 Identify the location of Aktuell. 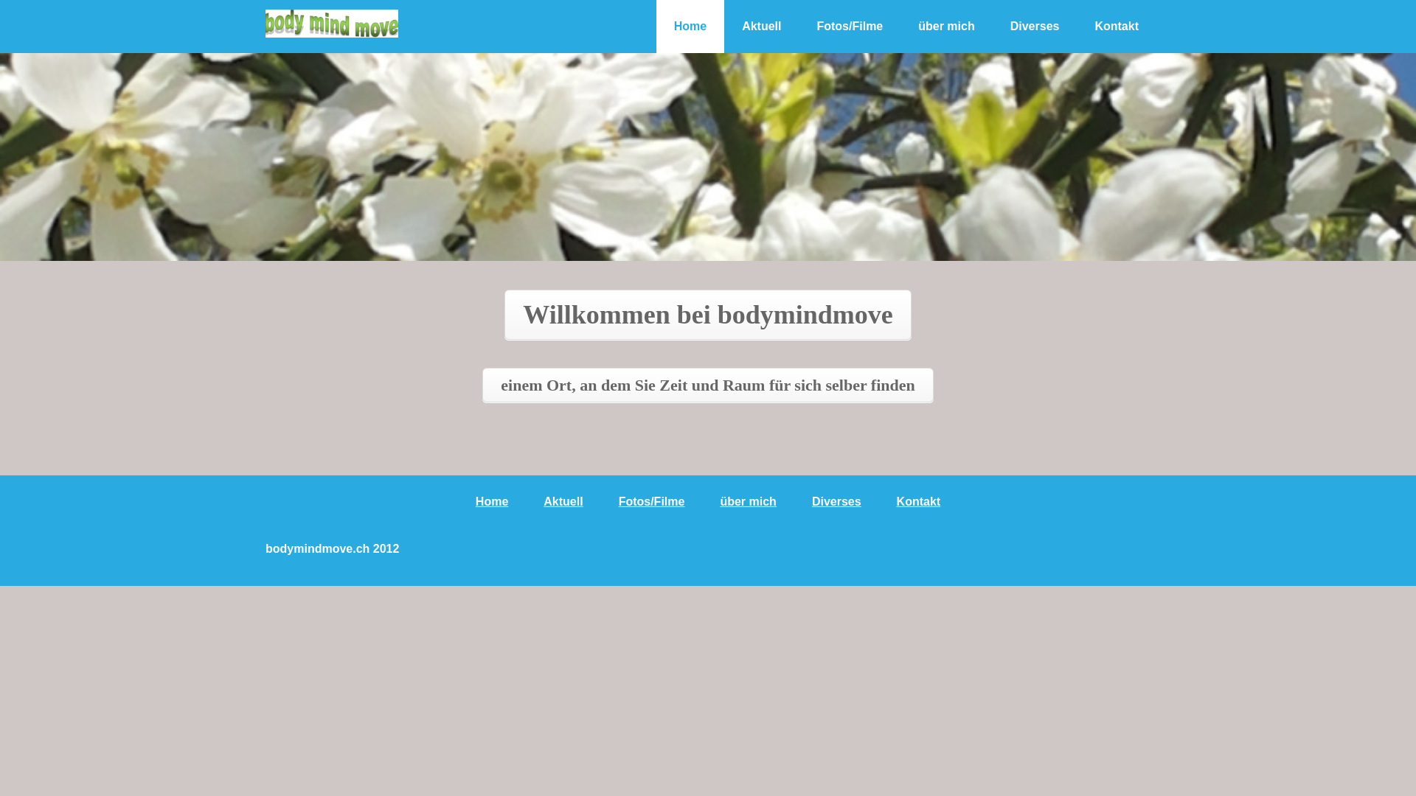
(563, 502).